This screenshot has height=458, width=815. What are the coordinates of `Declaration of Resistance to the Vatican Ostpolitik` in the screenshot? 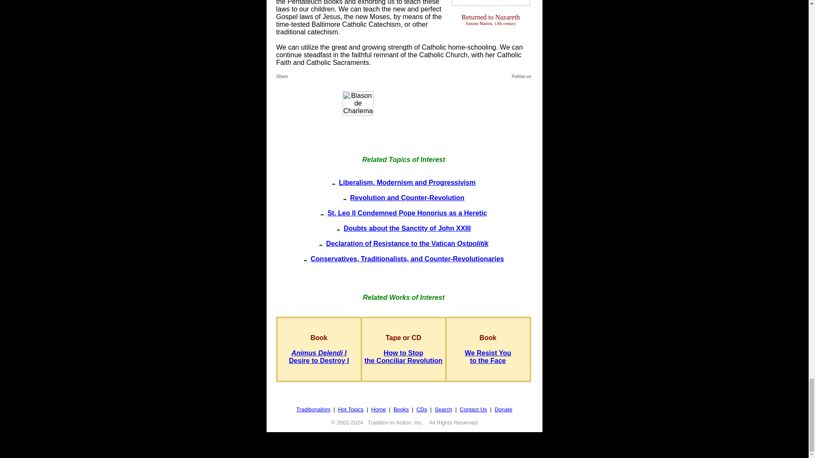 It's located at (319, 357).